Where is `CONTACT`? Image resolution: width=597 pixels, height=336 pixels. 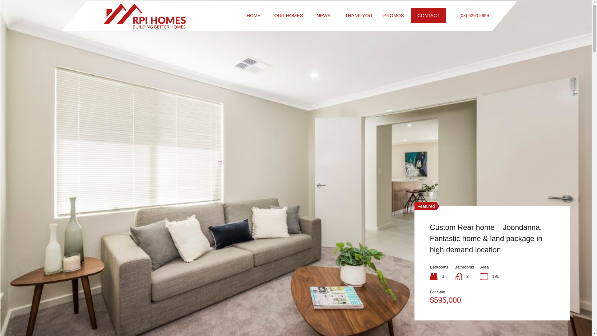 CONTACT is located at coordinates (428, 16).